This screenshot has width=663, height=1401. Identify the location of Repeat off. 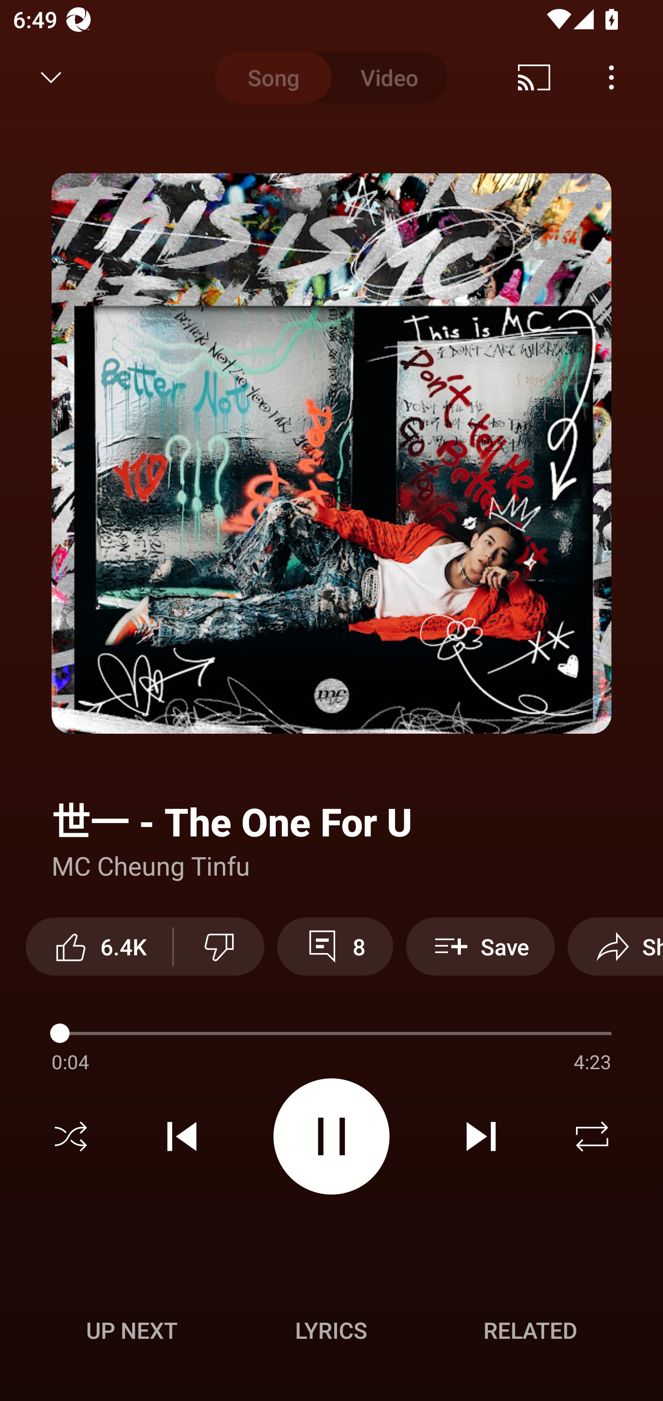
(592, 1136).